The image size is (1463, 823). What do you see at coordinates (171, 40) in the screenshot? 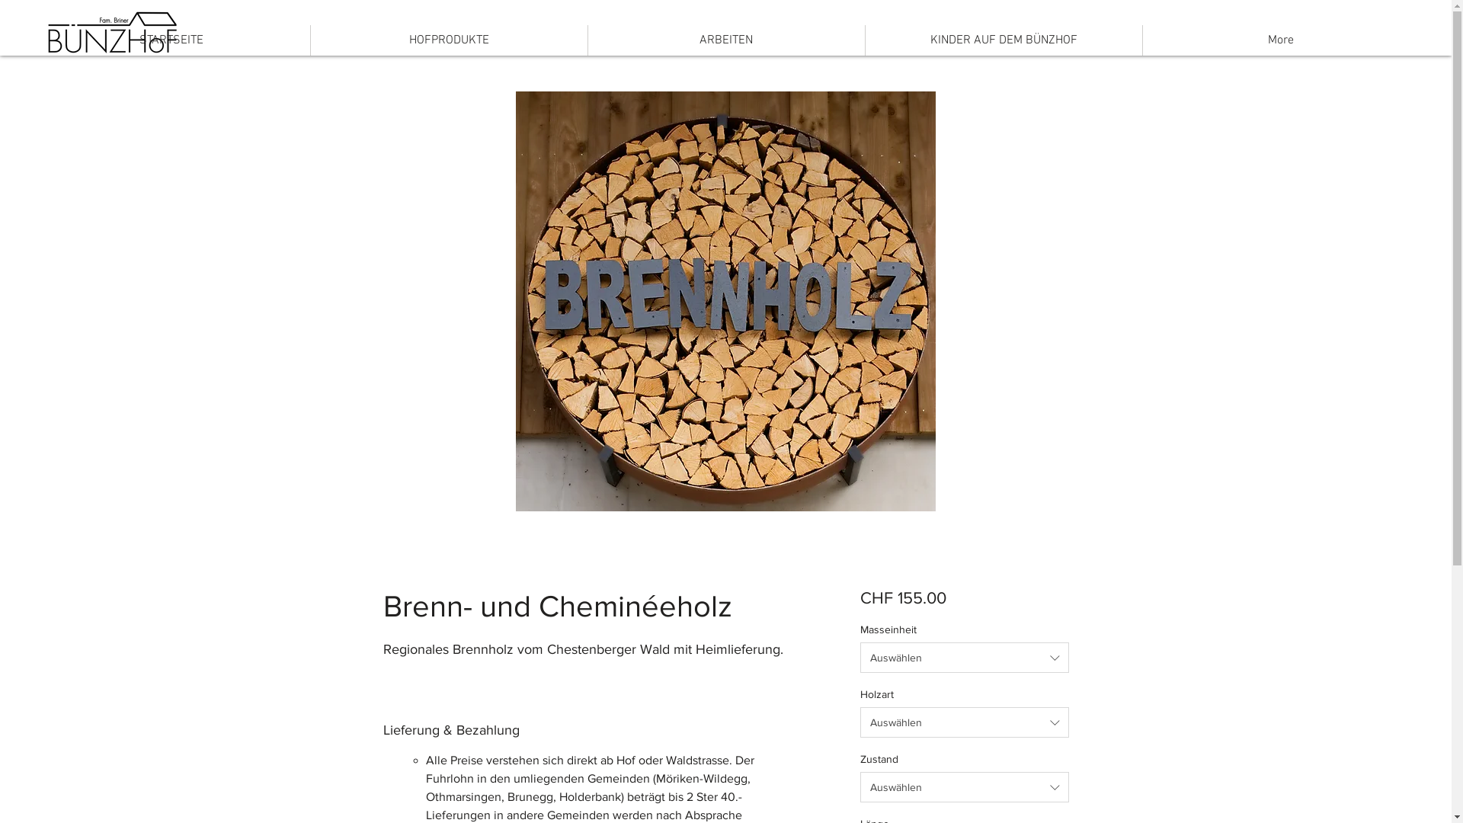
I see `STARTSEITE` at bounding box center [171, 40].